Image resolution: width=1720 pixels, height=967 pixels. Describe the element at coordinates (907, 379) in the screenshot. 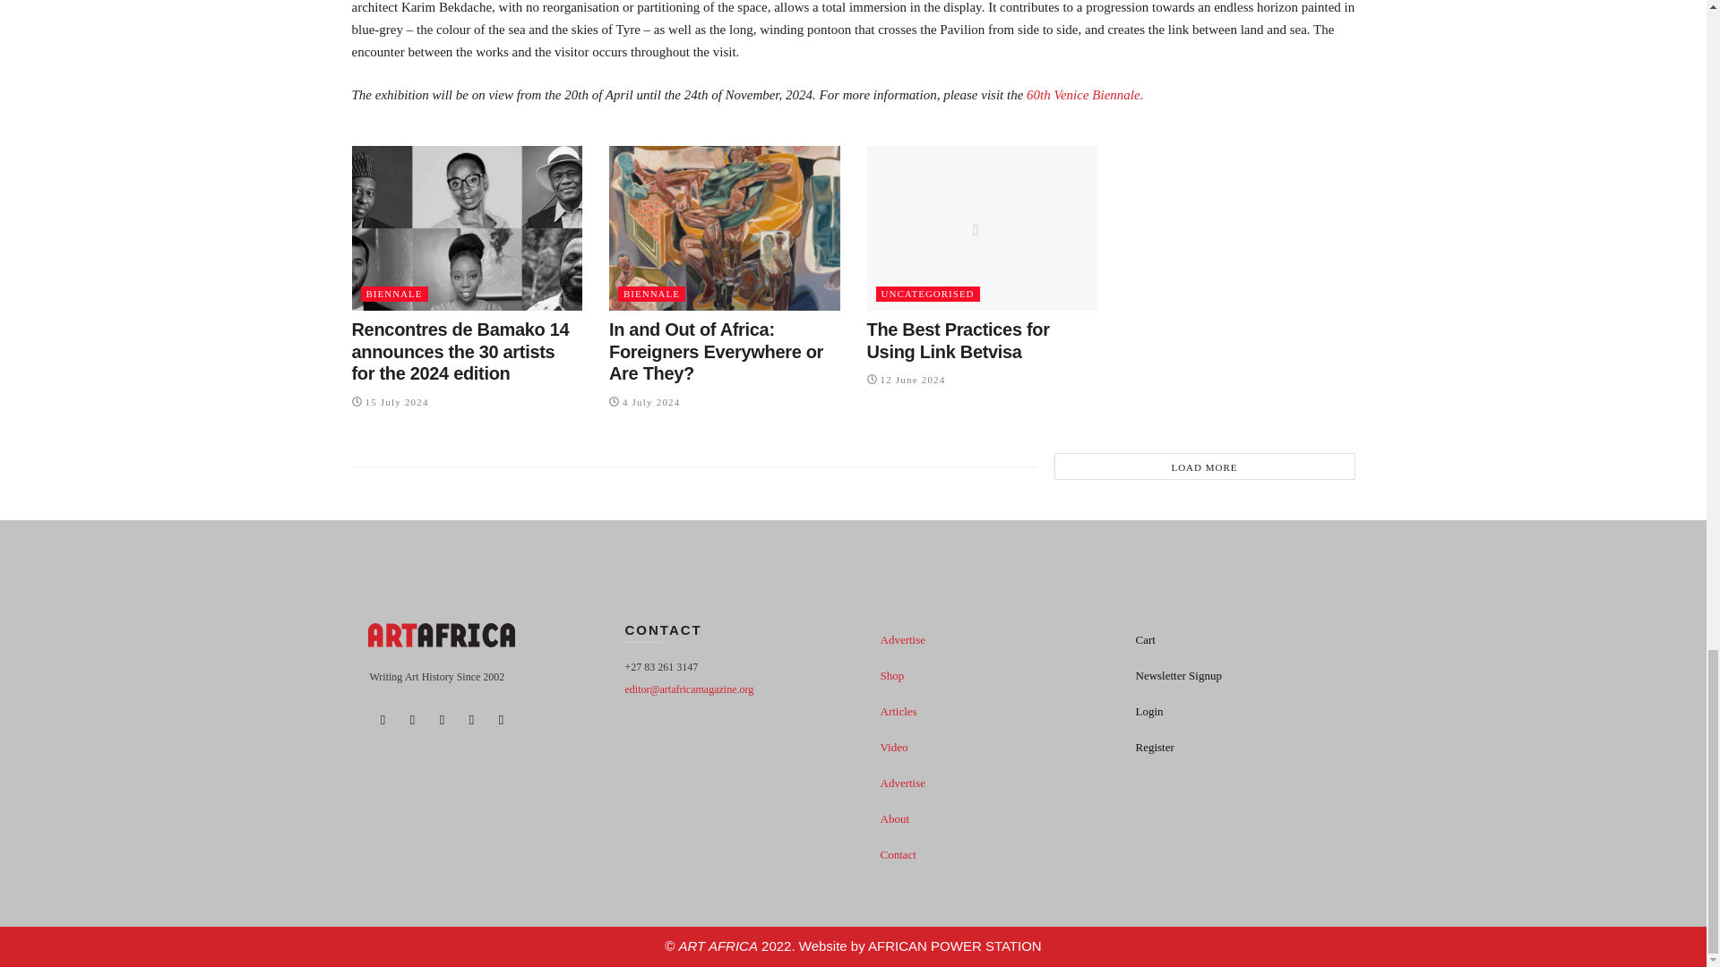

I see `12 June 2024` at that location.